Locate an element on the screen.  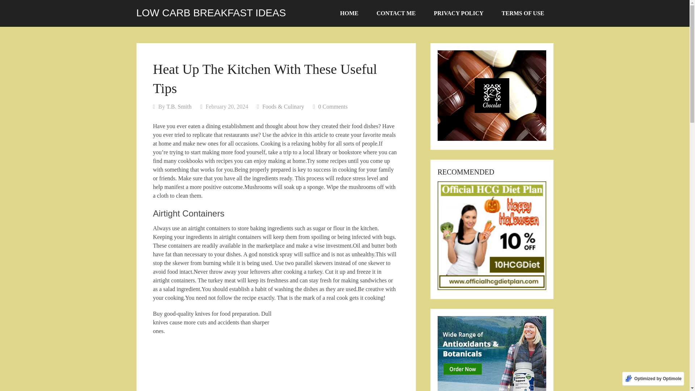
CONTACT ME is located at coordinates (396, 13).